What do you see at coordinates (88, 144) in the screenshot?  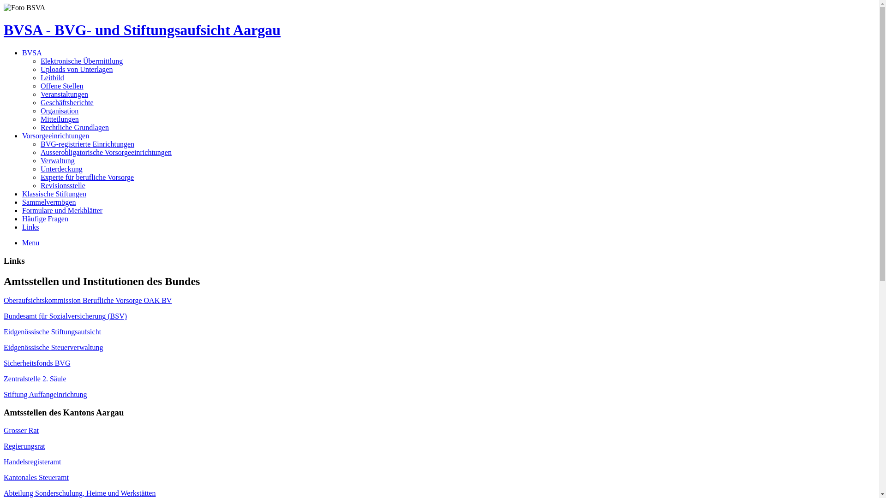 I see `BVG-registrierte Einrichtungen` at bounding box center [88, 144].